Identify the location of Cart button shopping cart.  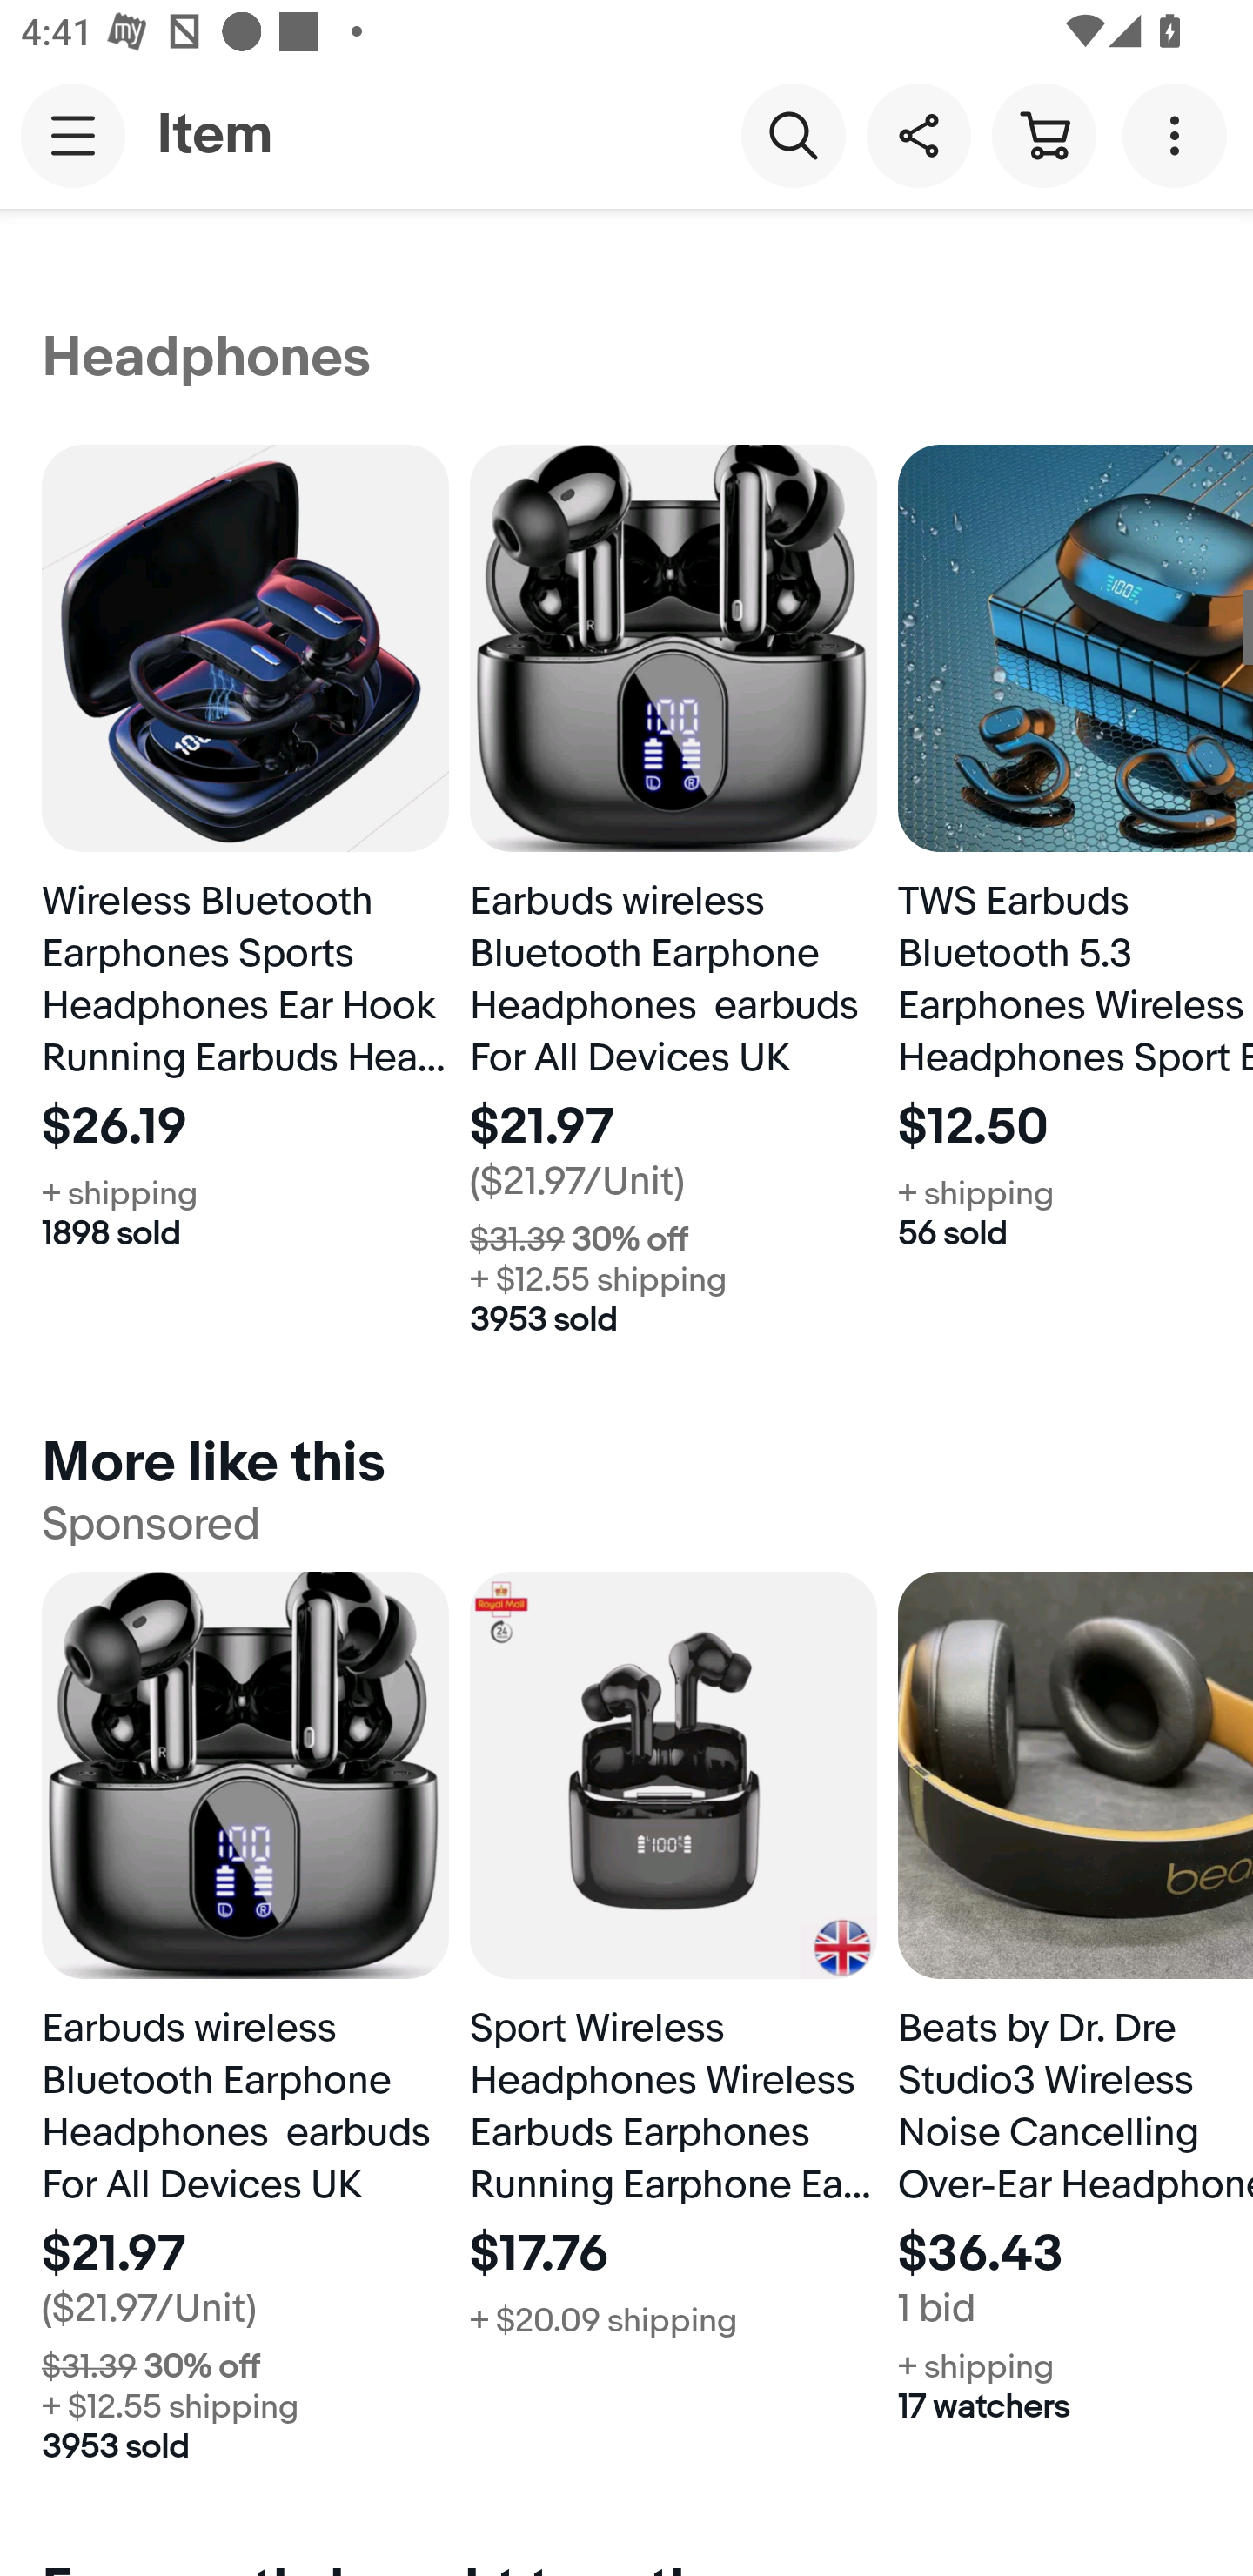
(1043, 134).